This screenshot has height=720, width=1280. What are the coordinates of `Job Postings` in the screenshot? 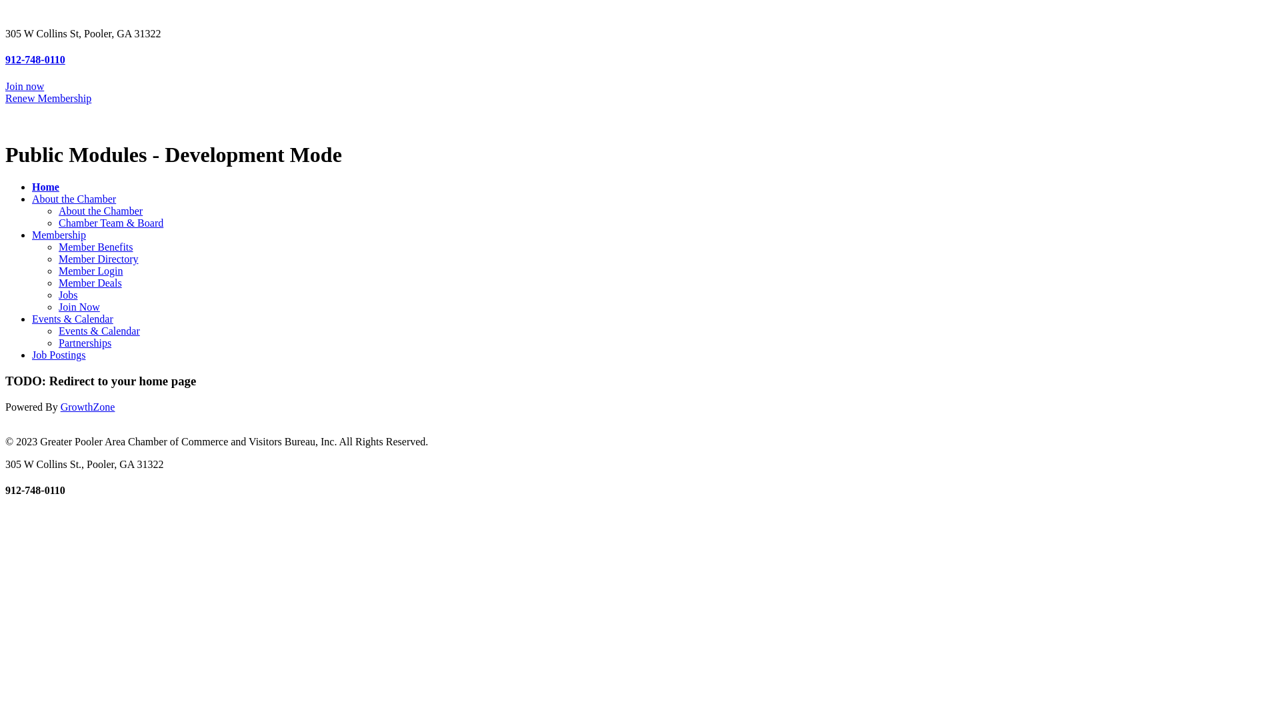 It's located at (59, 355).